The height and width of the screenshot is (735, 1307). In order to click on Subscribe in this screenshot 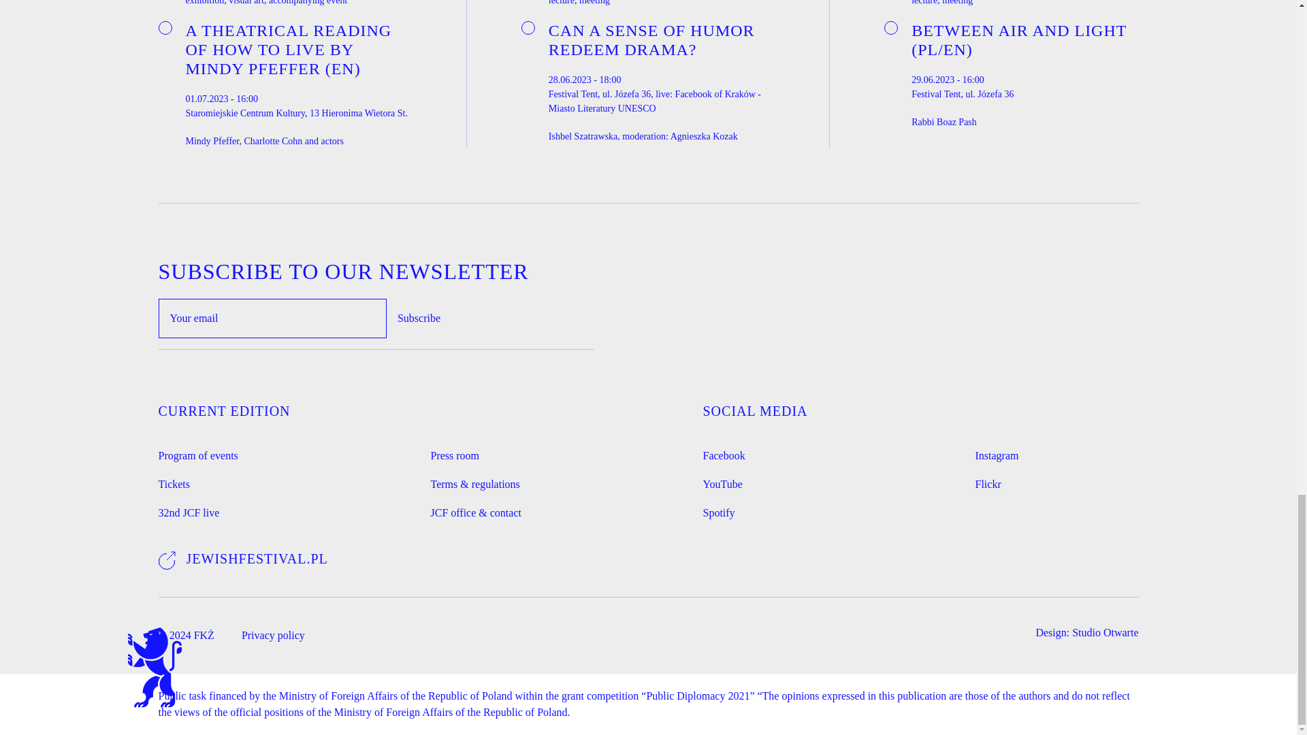, I will do `click(419, 318)`.